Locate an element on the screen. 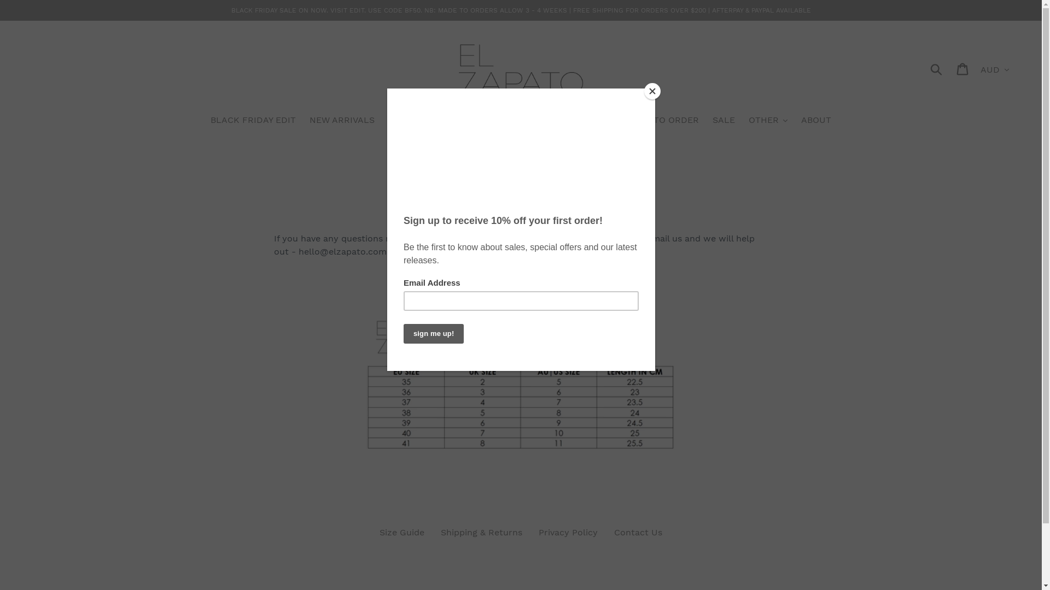 This screenshot has height=590, width=1050. BLACK FRIDAY EDIT is located at coordinates (253, 121).